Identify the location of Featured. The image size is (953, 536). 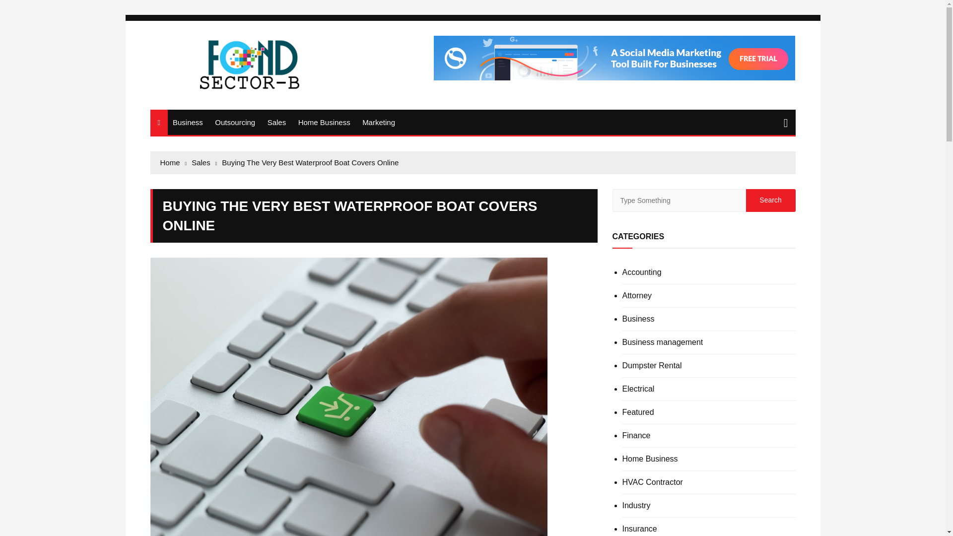
(638, 412).